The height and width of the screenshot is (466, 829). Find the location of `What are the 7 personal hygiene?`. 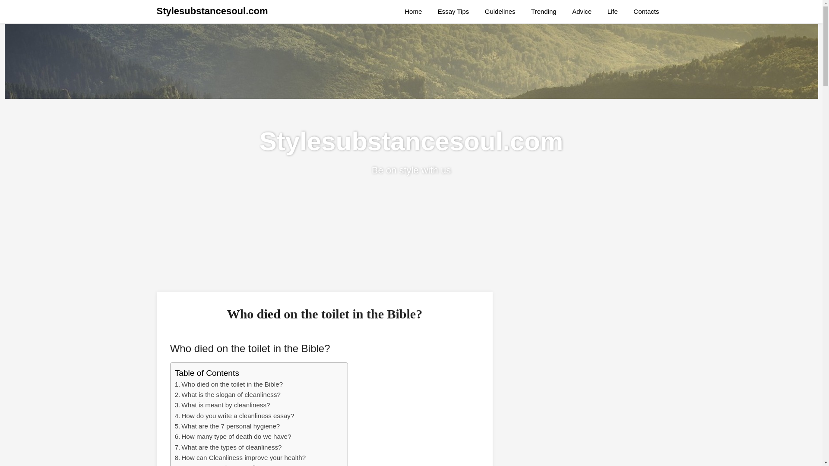

What are the 7 personal hygiene? is located at coordinates (231, 425).